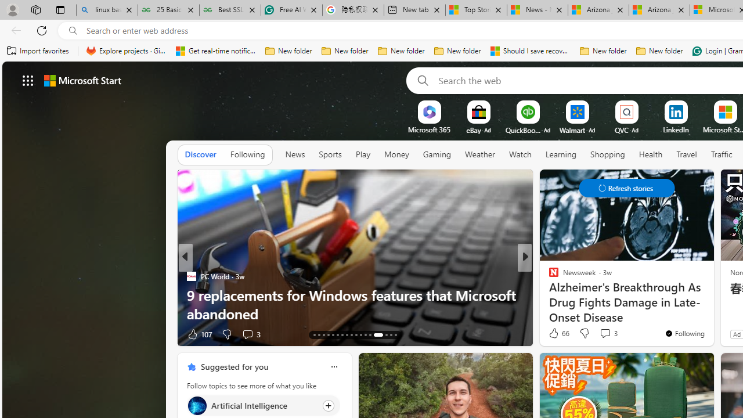 Image resolution: width=743 pixels, height=418 pixels. Describe the element at coordinates (722, 154) in the screenshot. I see `Traffic` at that location.